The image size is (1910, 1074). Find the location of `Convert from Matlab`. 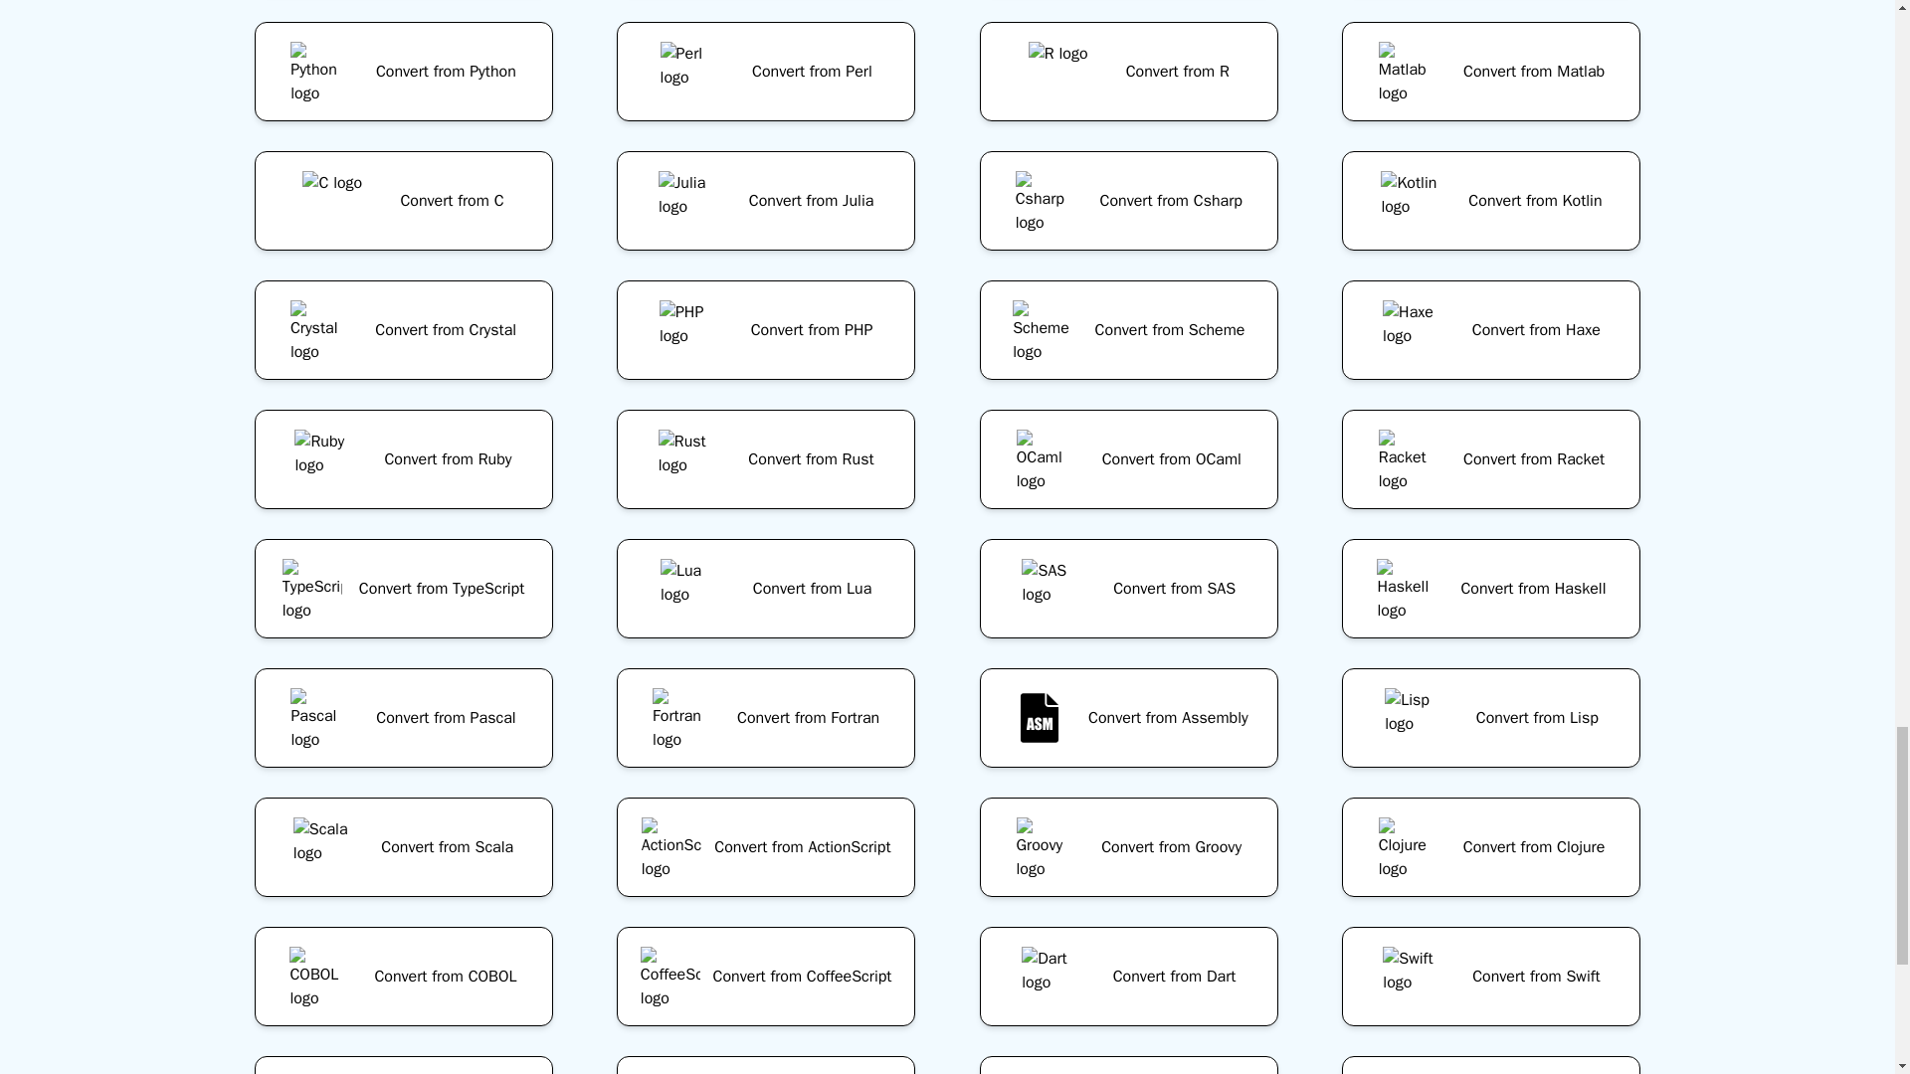

Convert from Matlab is located at coordinates (1491, 72).